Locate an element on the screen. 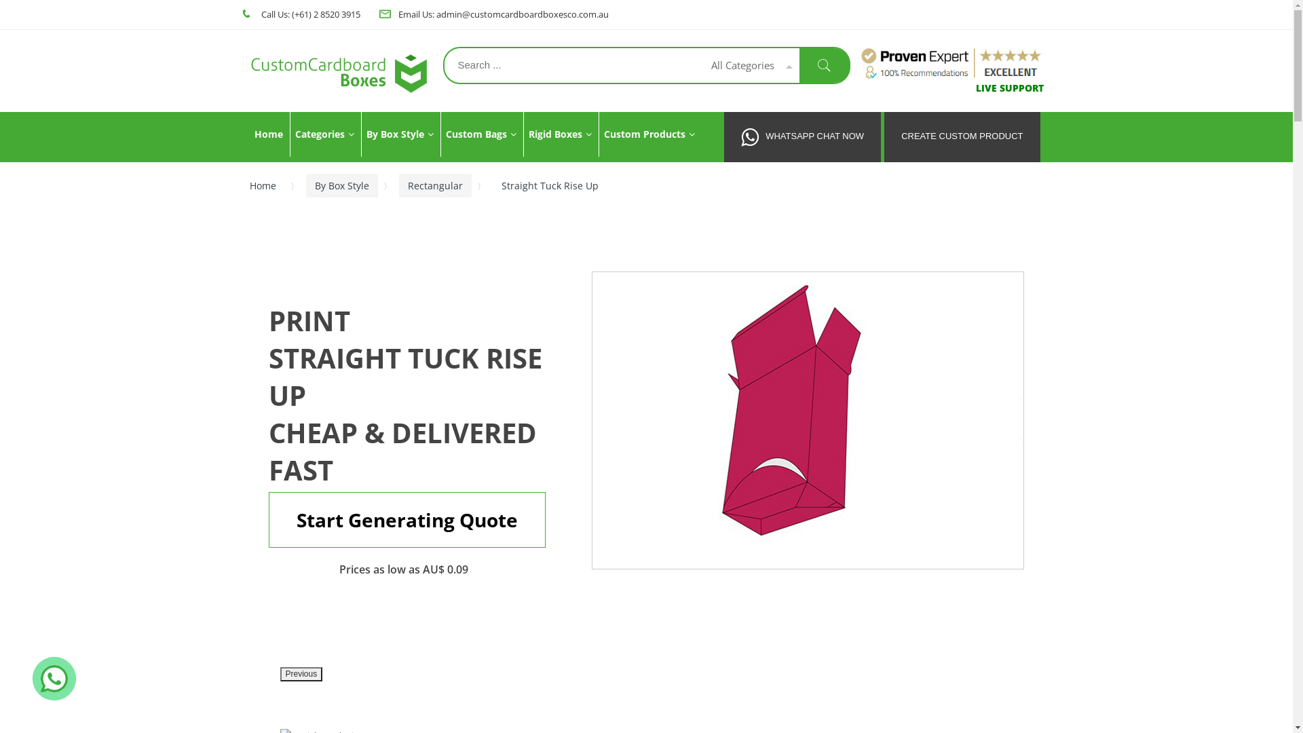 The height and width of the screenshot is (733, 1303). Categories is located at coordinates (324, 134).